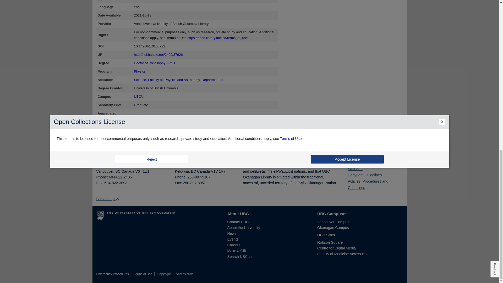 This screenshot has width=503, height=283. I want to click on Facebook icon, so click(349, 161).